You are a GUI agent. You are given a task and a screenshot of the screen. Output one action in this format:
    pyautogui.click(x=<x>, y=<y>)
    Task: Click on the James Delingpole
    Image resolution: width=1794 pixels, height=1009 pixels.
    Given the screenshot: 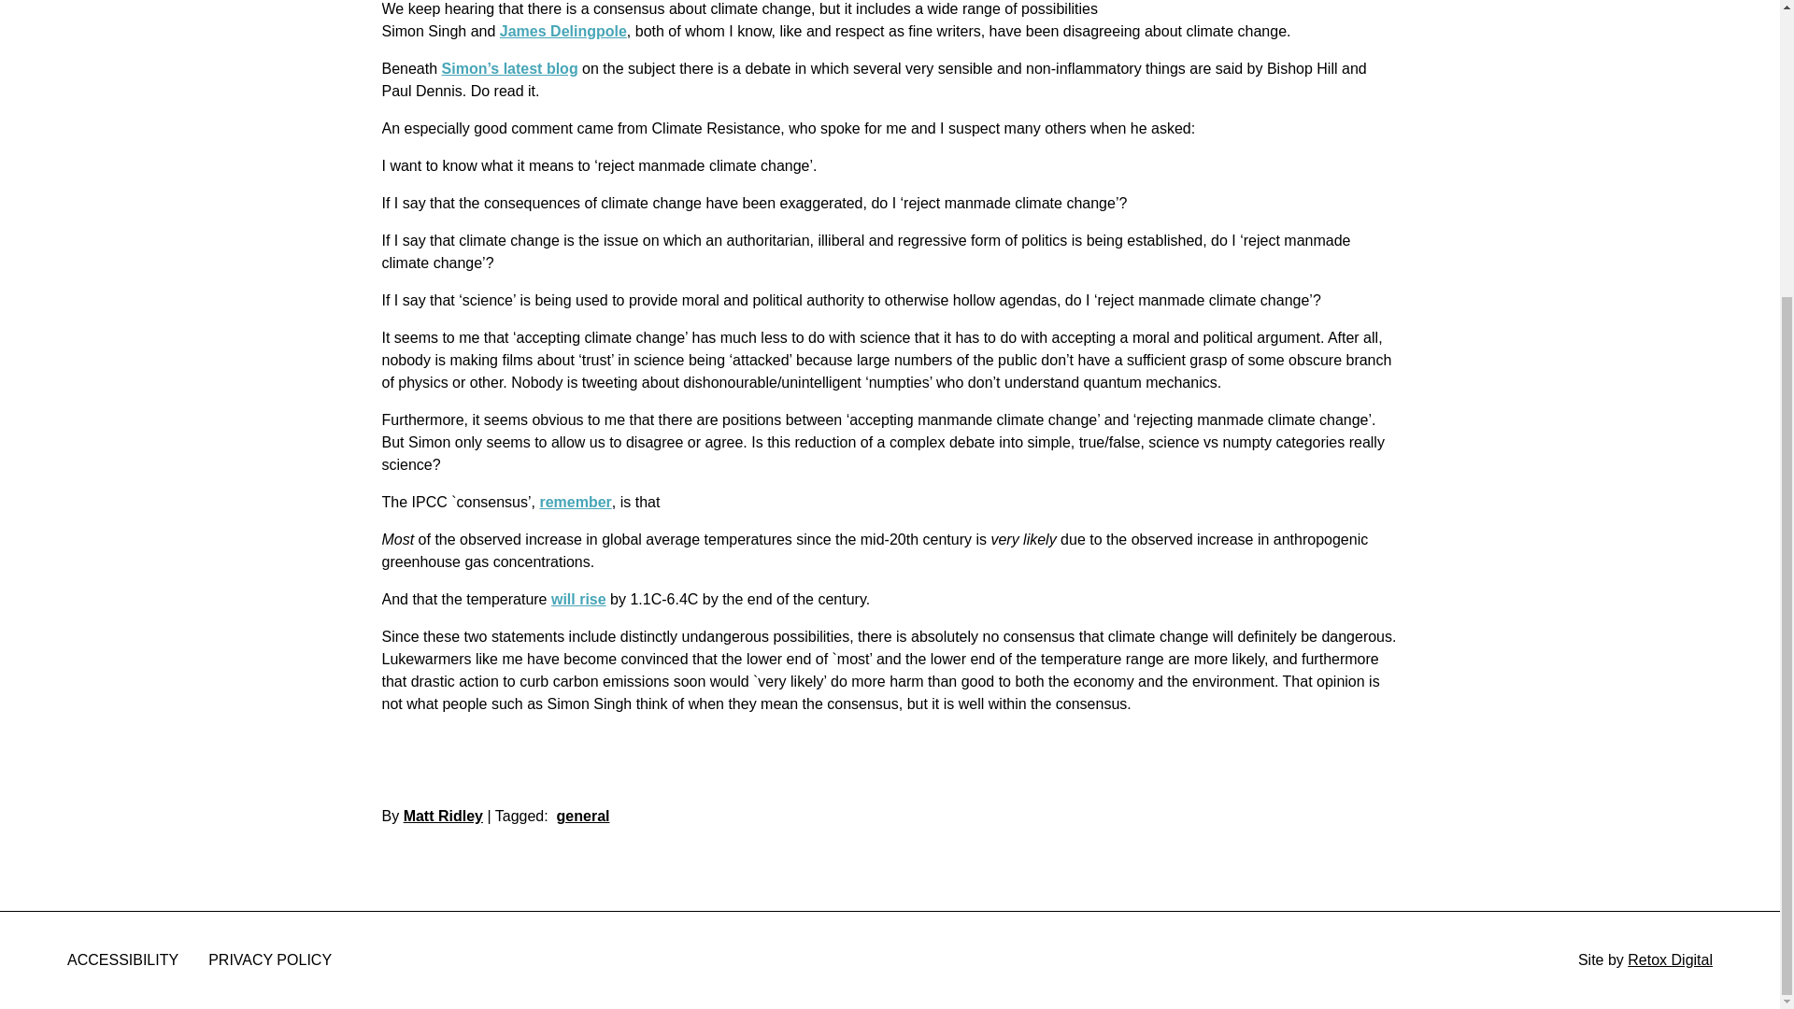 What is the action you would take?
    pyautogui.click(x=562, y=31)
    